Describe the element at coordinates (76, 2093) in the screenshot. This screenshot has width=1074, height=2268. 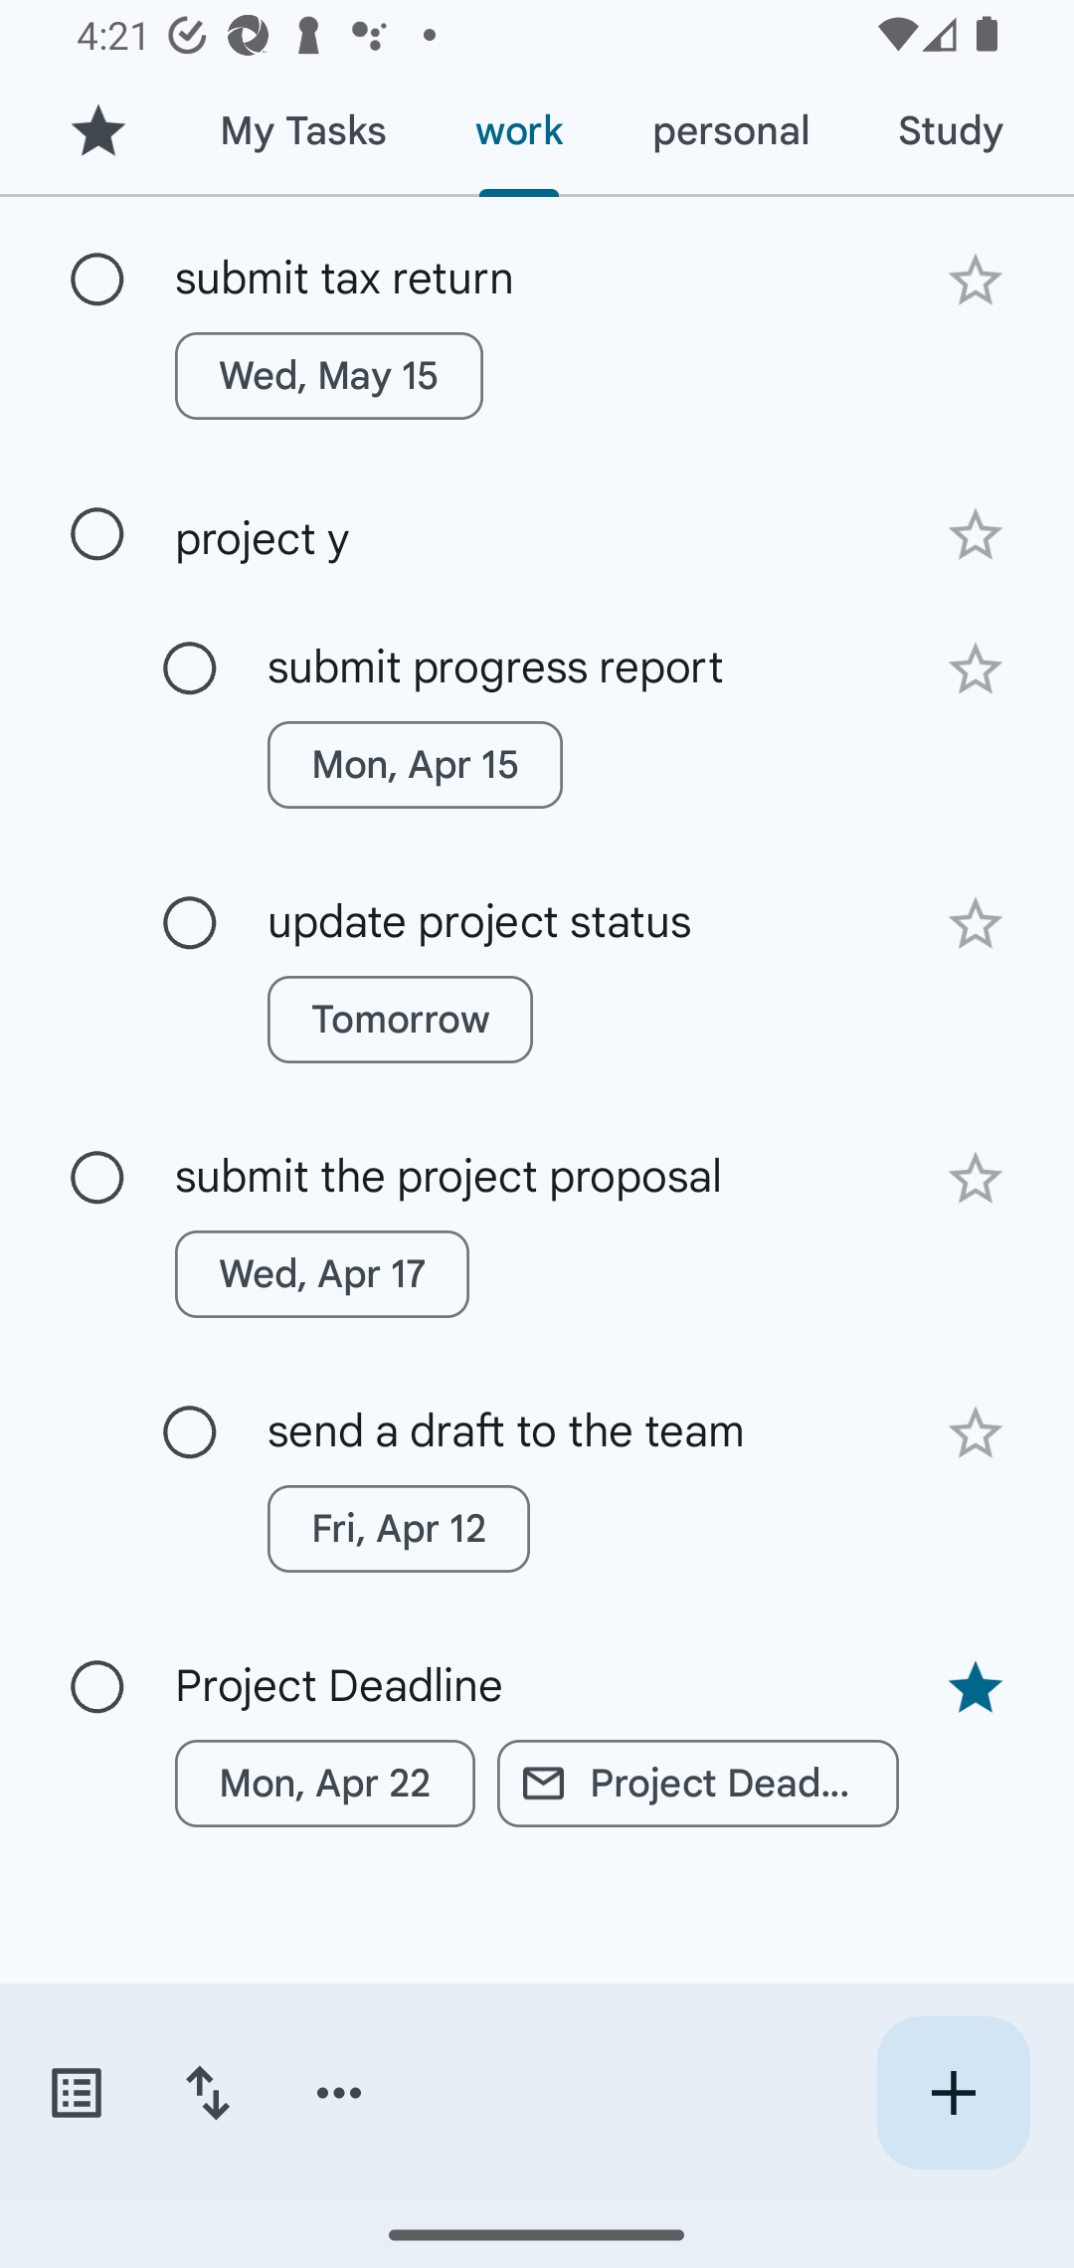
I see `Switch task lists` at that location.